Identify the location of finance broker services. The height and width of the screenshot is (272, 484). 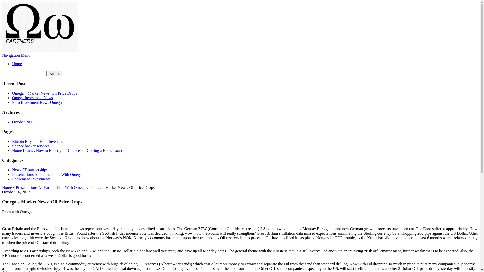
(31, 146).